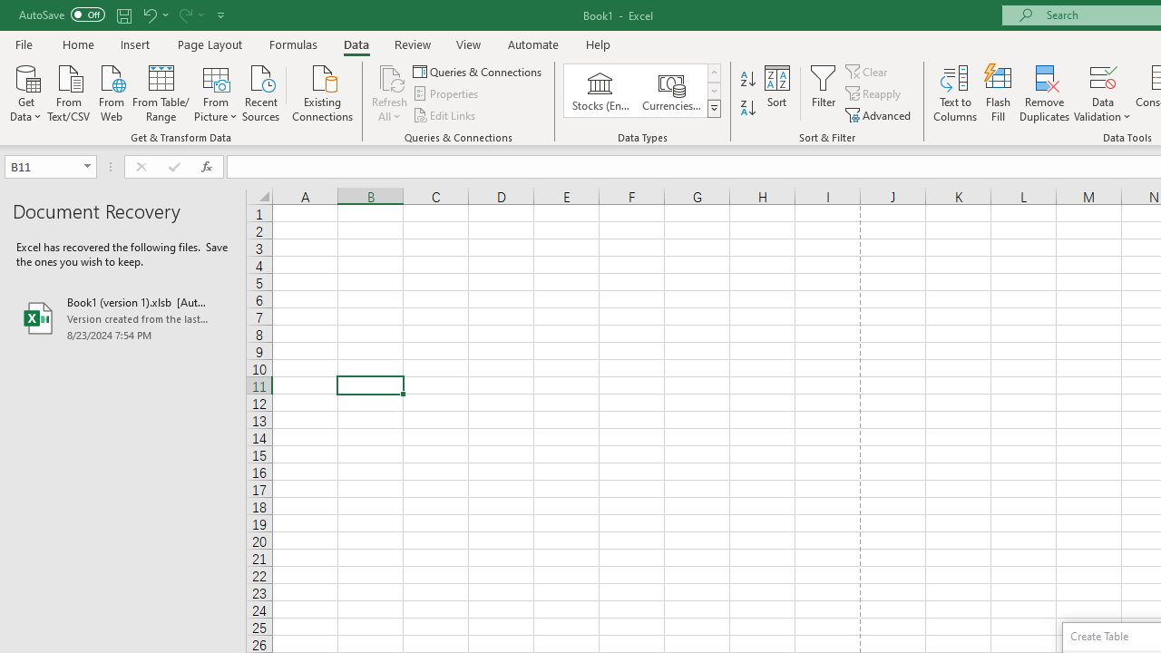  I want to click on Page Layout, so click(209, 44).